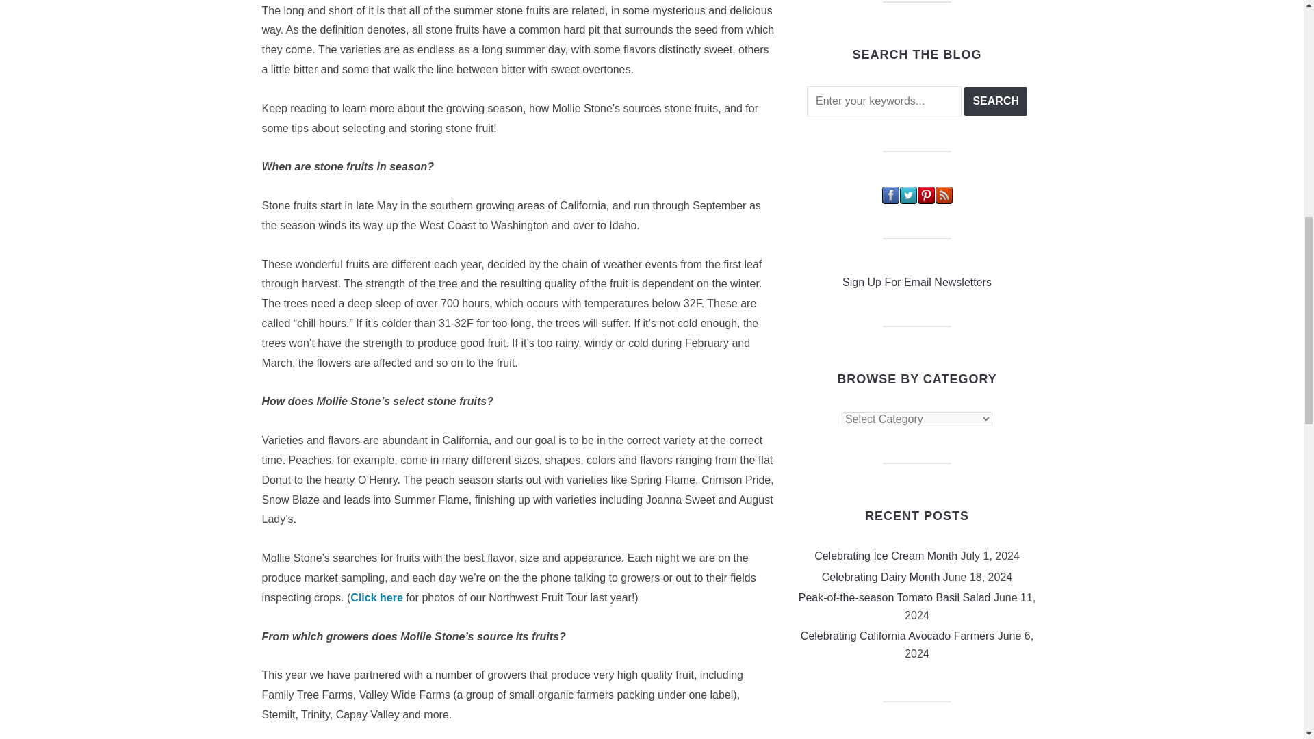 The image size is (1314, 739). I want to click on Celebrating Dairy Month, so click(881, 577).